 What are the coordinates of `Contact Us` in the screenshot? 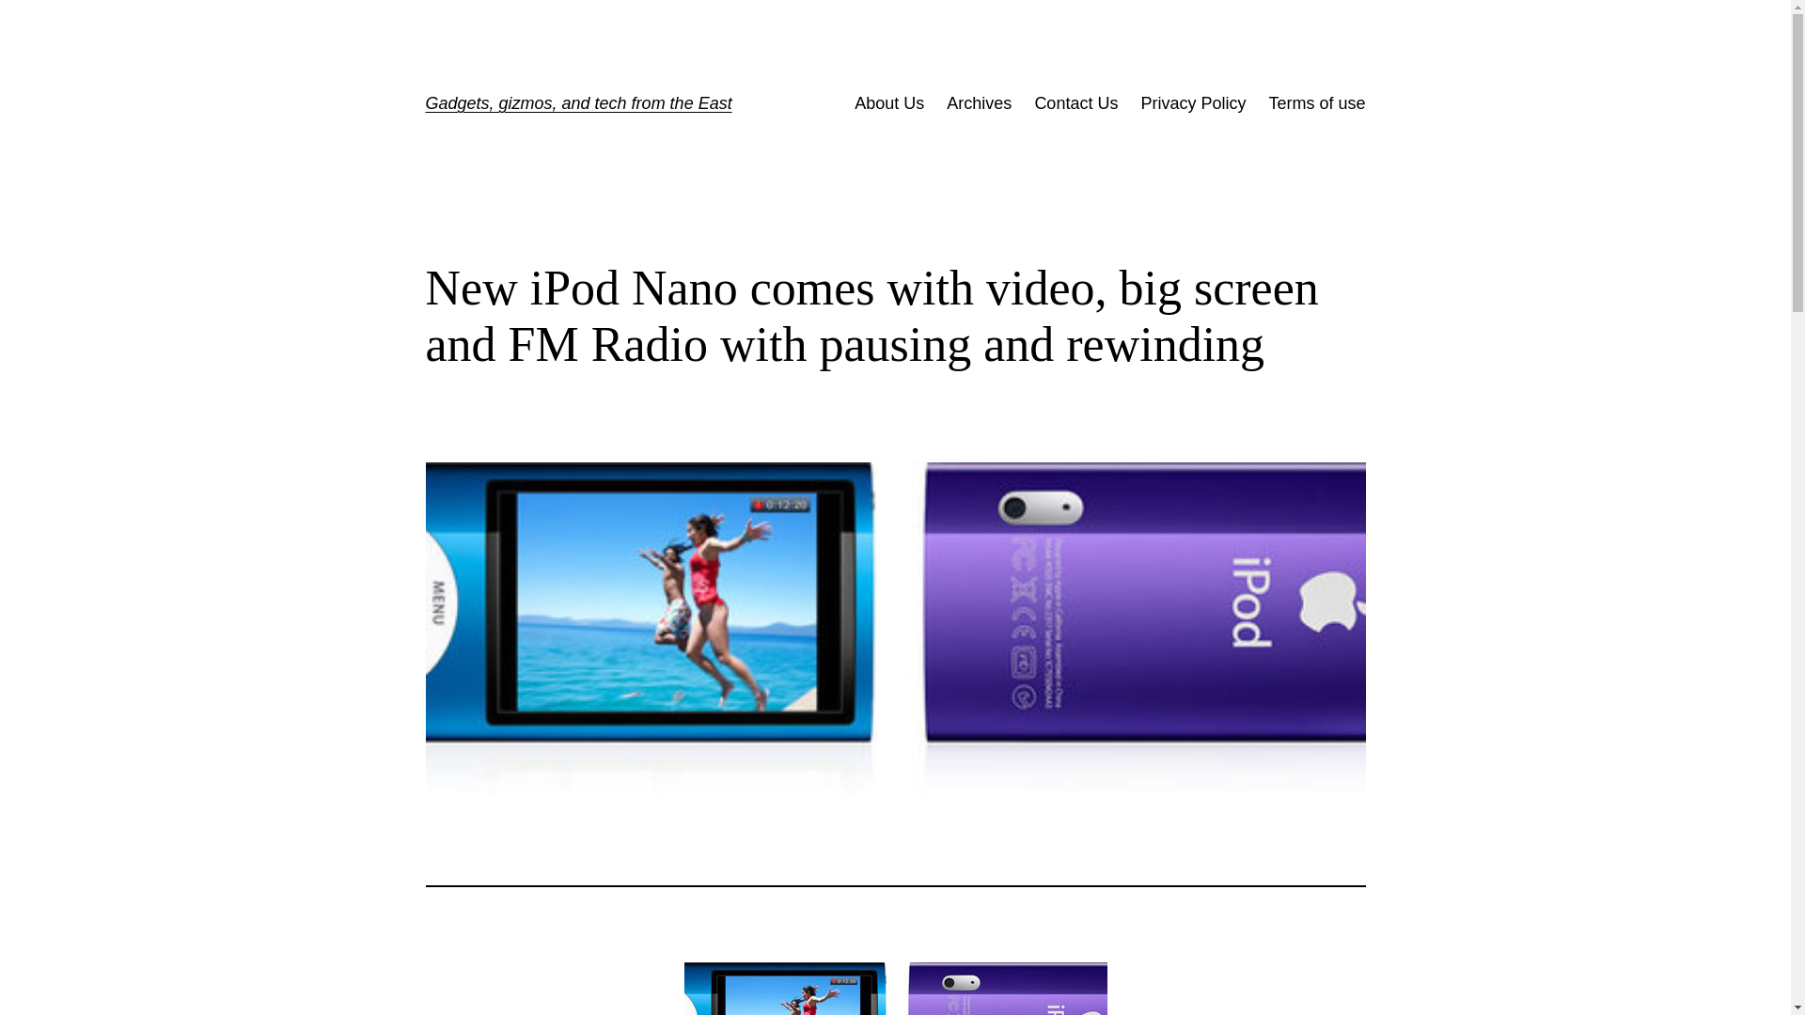 It's located at (1075, 103).